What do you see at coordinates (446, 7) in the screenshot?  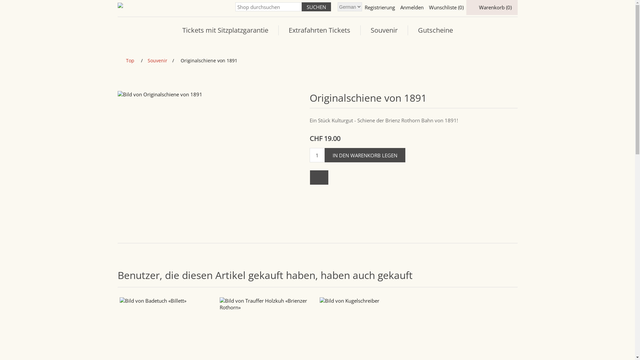 I see `Wunschliste (0)` at bounding box center [446, 7].